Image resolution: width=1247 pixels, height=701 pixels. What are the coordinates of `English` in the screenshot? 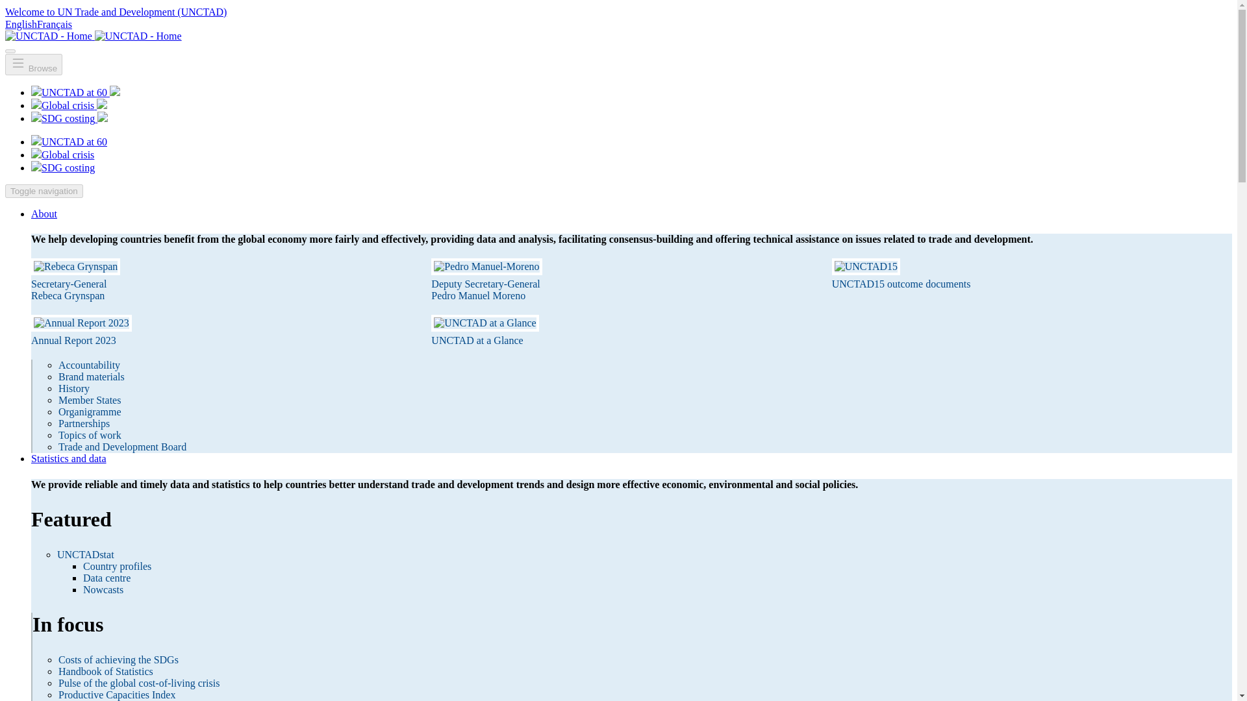 It's located at (21, 25).